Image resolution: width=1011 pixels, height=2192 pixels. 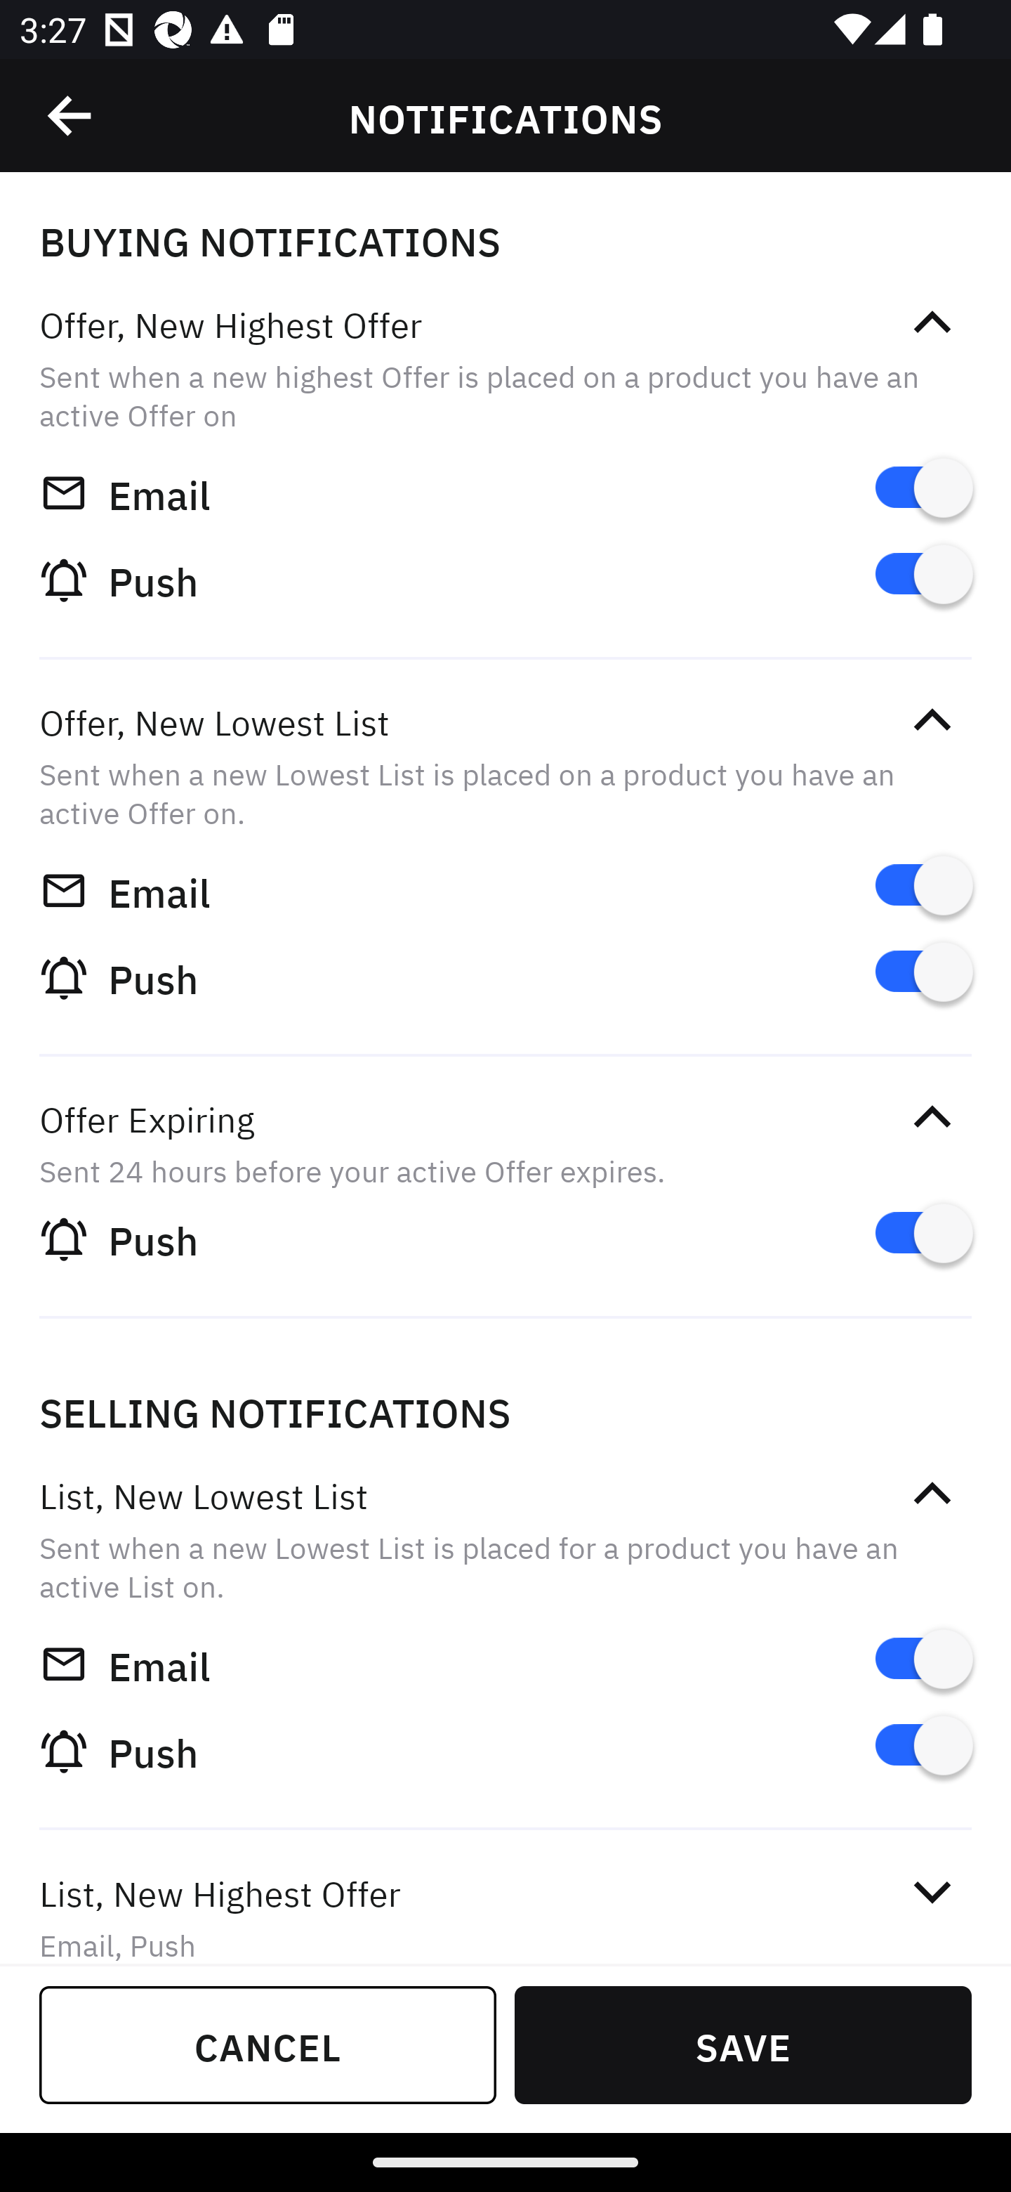 What do you see at coordinates (932, 1494) in the screenshot?
I see `` at bounding box center [932, 1494].